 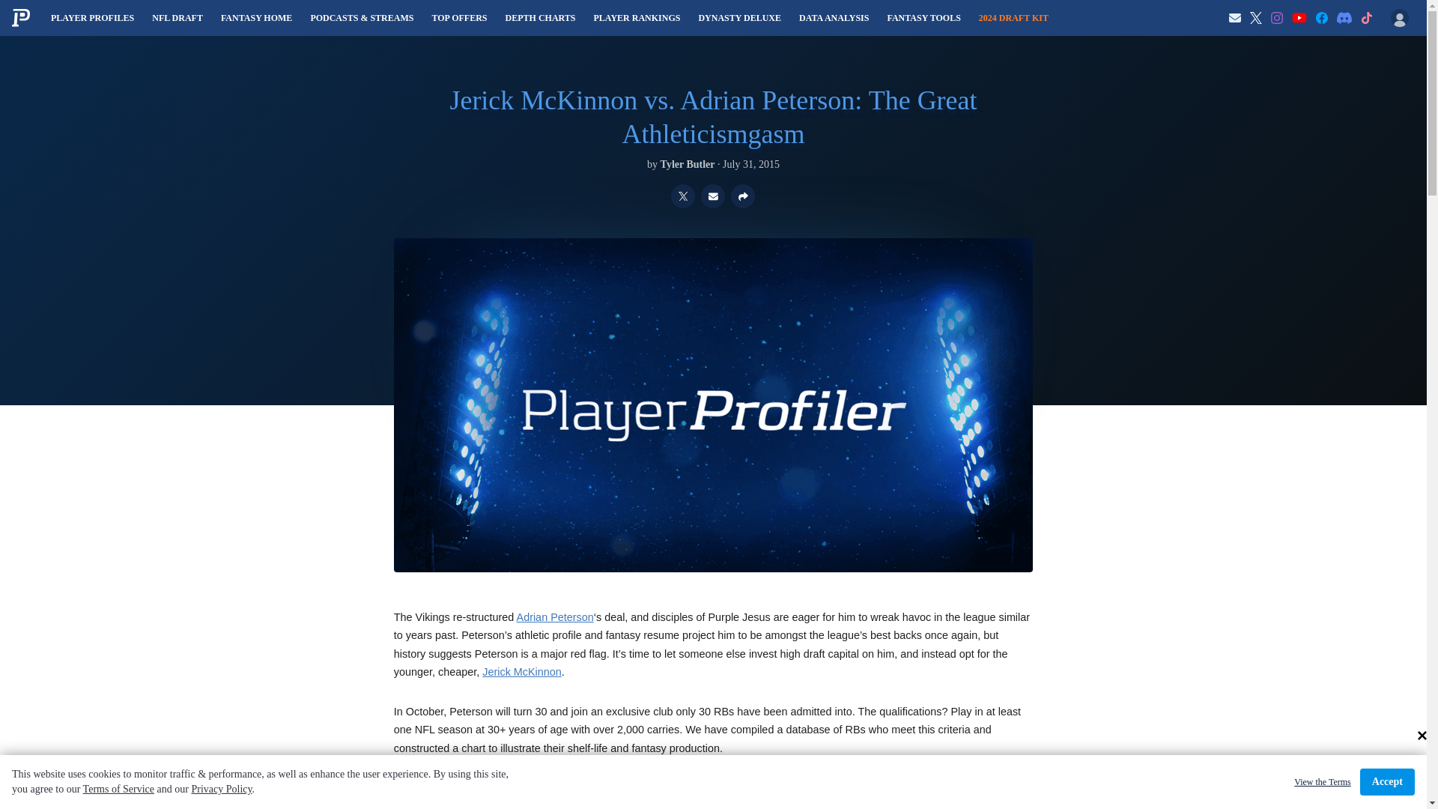 What do you see at coordinates (541, 18) in the screenshot?
I see `DEPTH CHARTS` at bounding box center [541, 18].